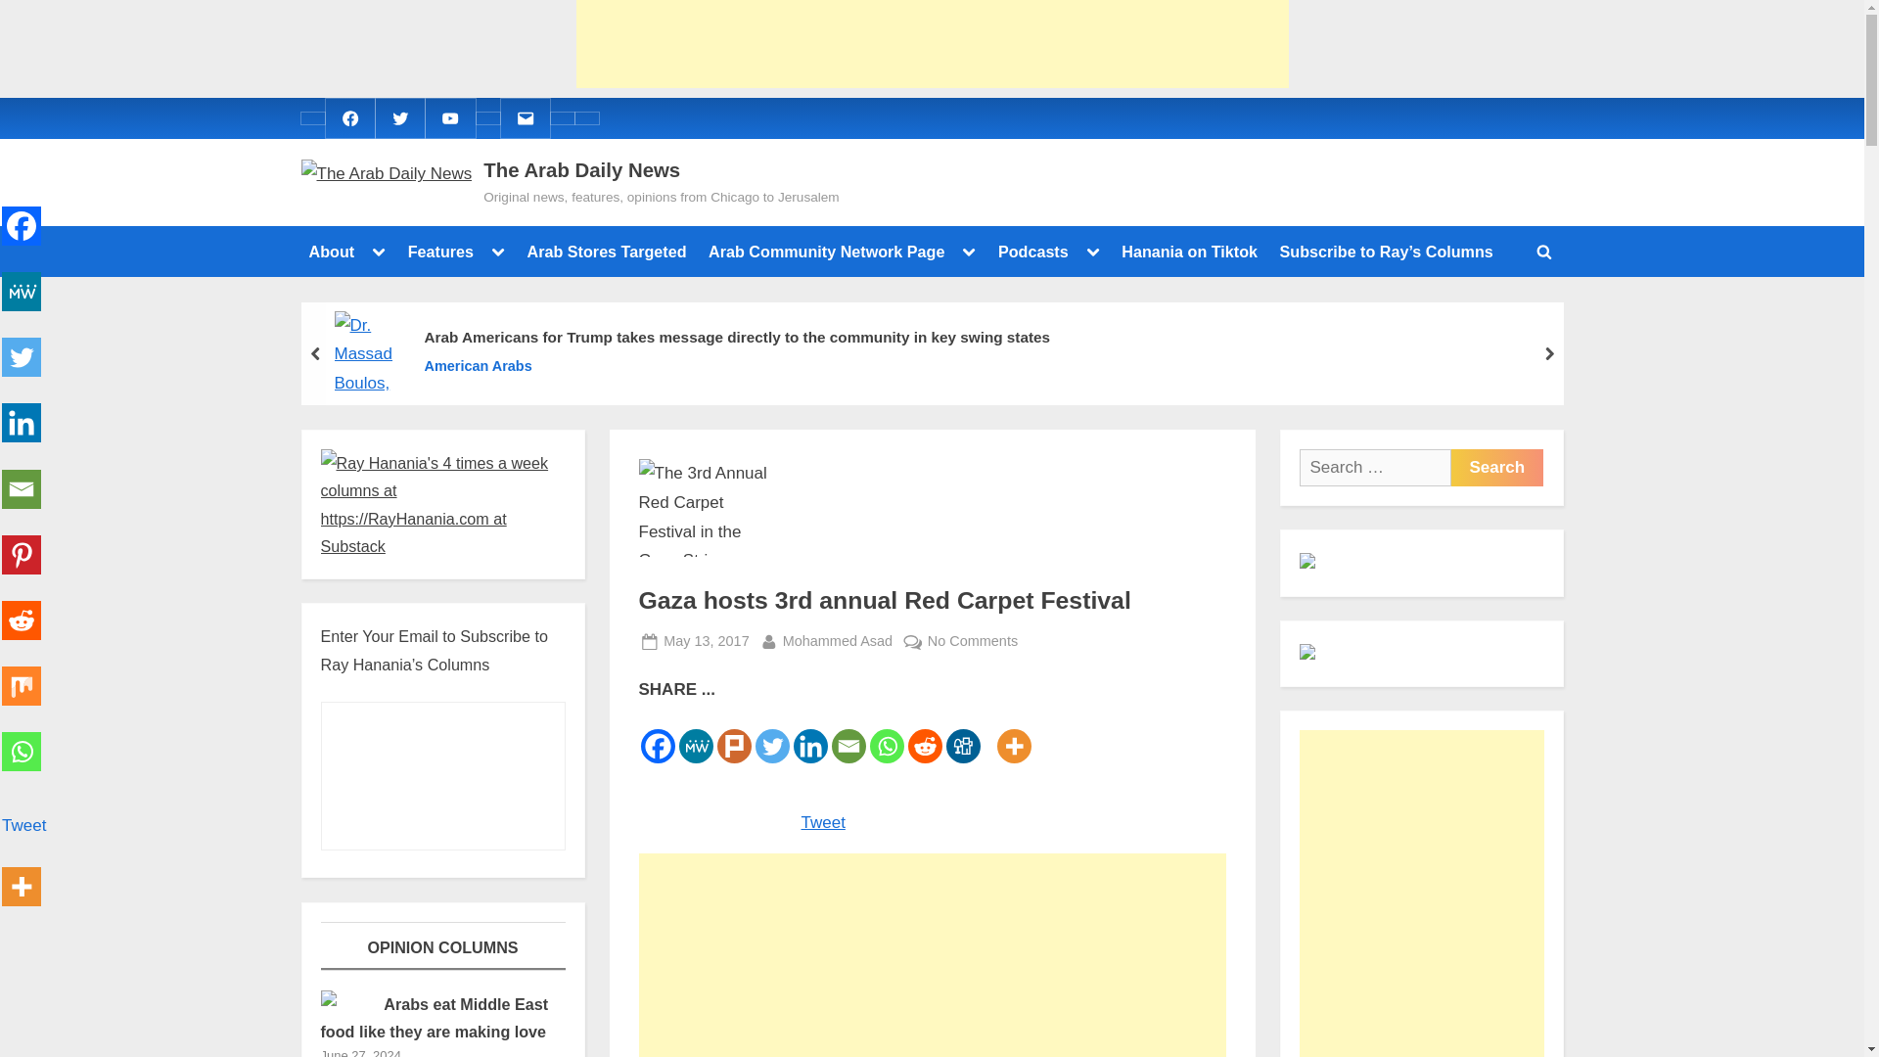 The height and width of the screenshot is (1057, 1879). I want to click on Facebook, so click(348, 117).